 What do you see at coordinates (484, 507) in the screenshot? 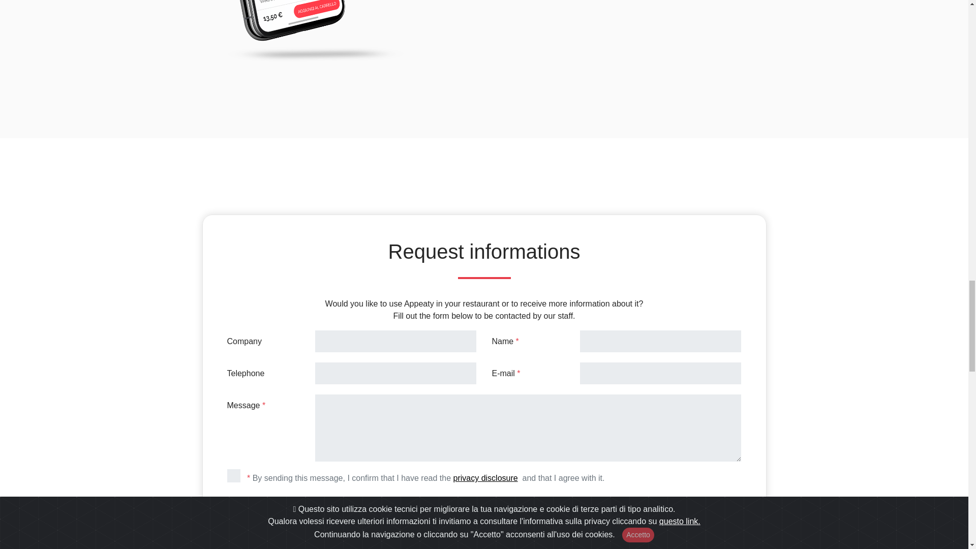
I see `SEND` at bounding box center [484, 507].